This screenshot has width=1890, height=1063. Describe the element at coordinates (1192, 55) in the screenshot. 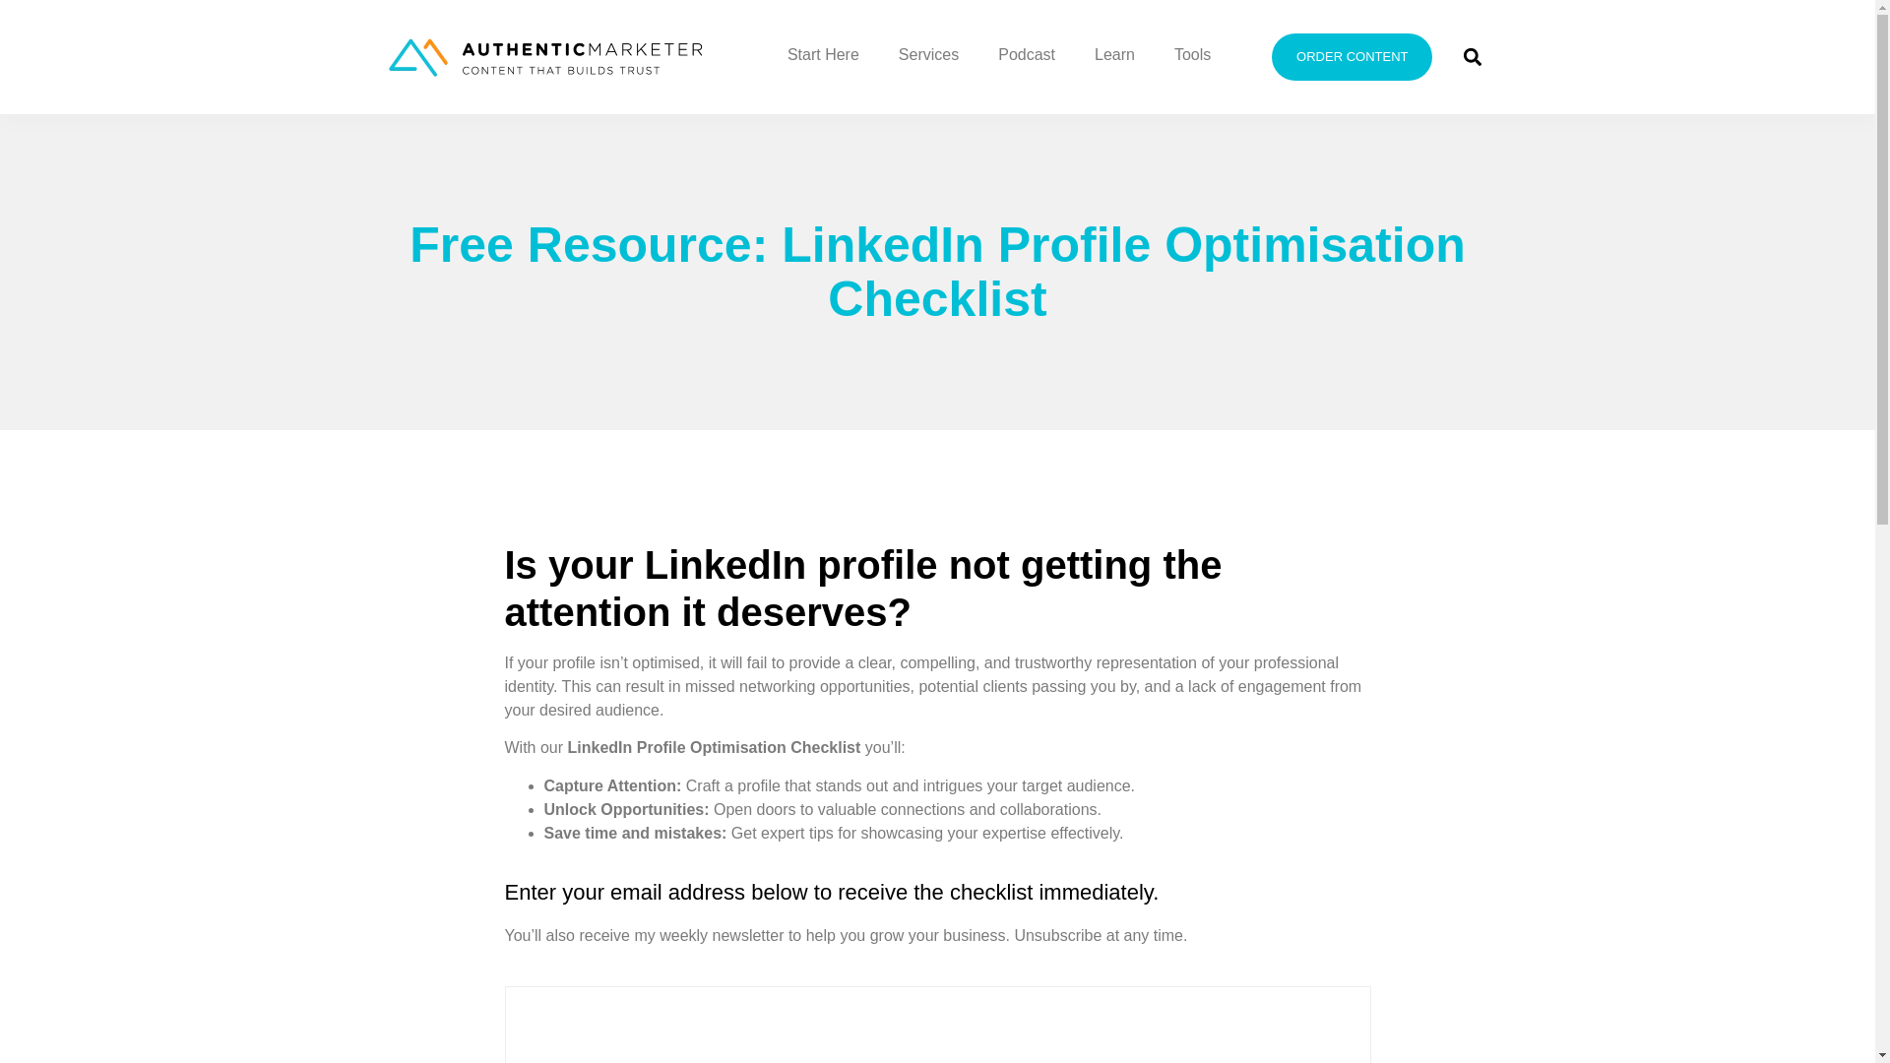

I see `Tools` at that location.